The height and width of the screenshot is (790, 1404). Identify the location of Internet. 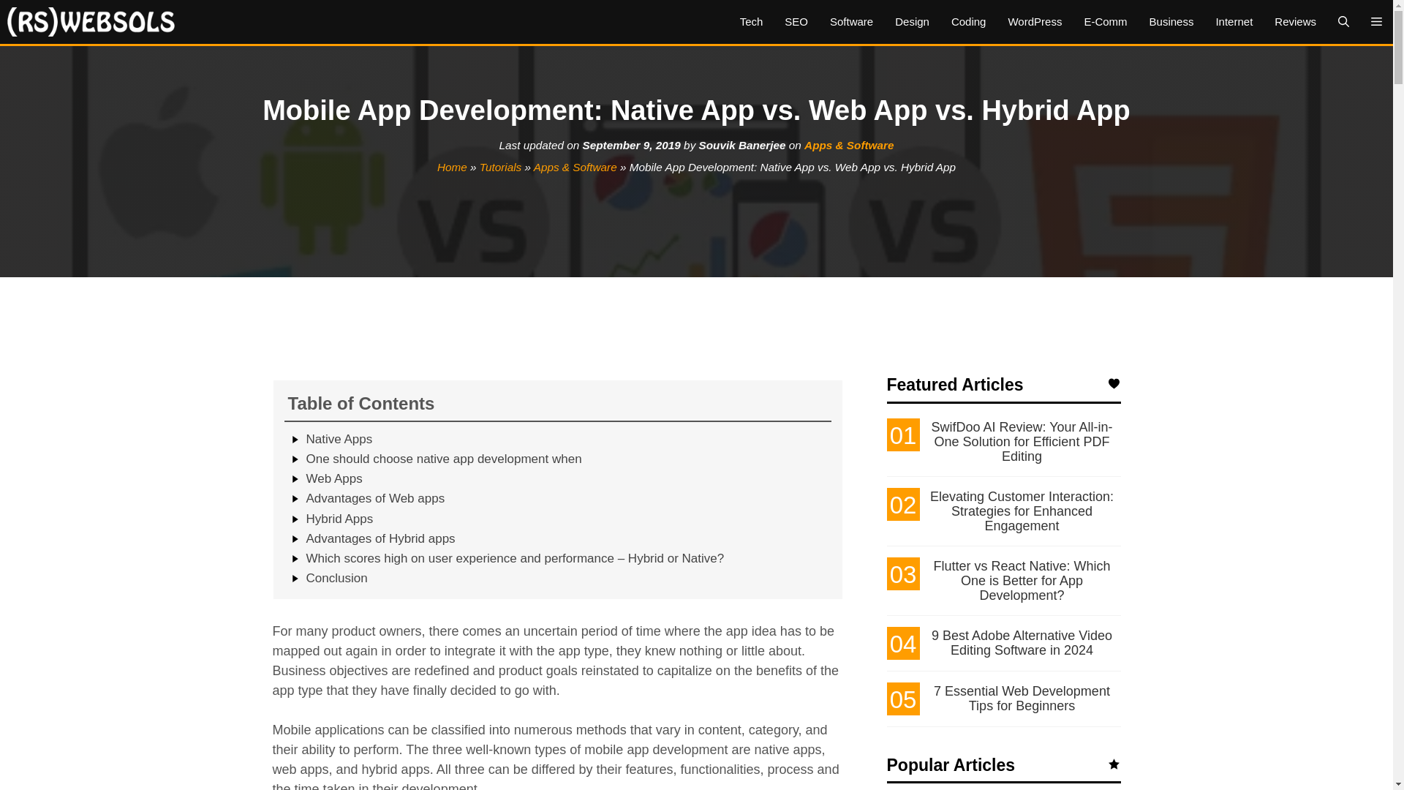
(1234, 22).